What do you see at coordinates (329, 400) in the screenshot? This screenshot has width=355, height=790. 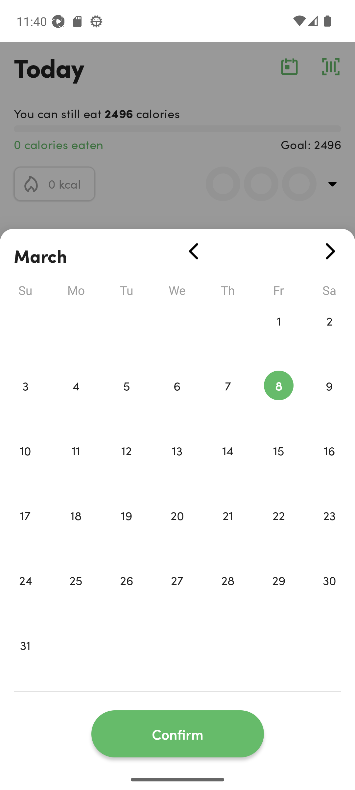 I see `9` at bounding box center [329, 400].